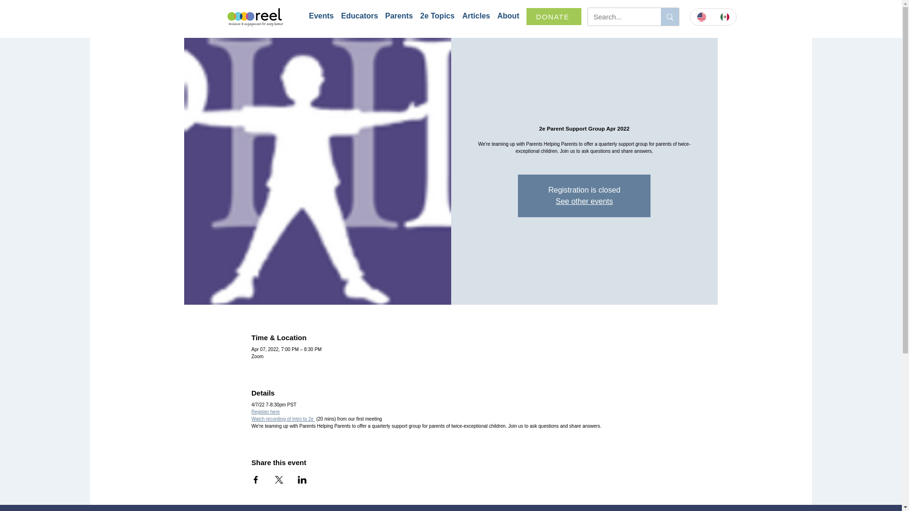 The height and width of the screenshot is (511, 909). Describe the element at coordinates (283, 419) in the screenshot. I see `Watch recording of Intro to 2e` at that location.